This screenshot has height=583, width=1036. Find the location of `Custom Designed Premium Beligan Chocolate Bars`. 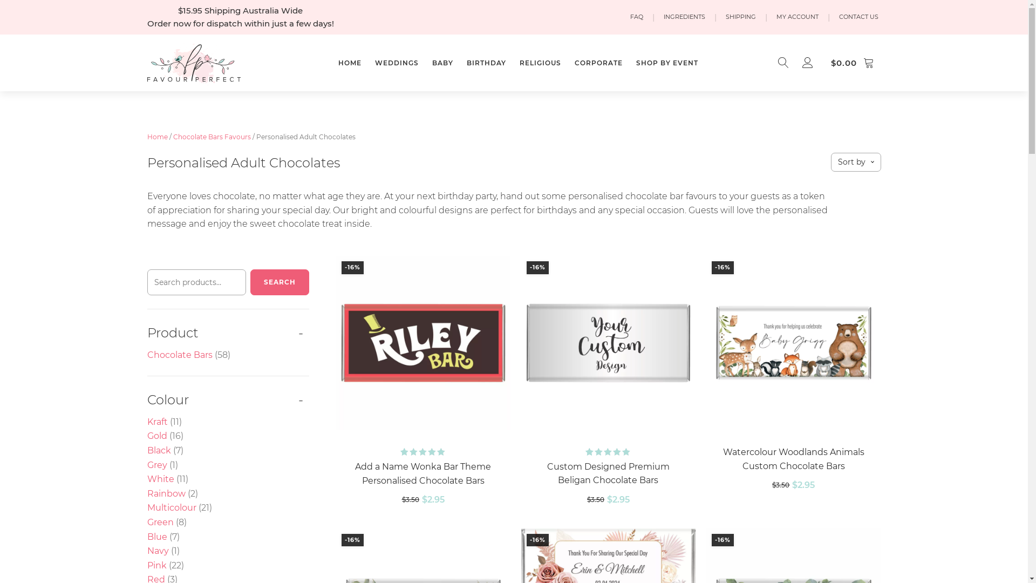

Custom Designed Premium Beligan Chocolate Bars is located at coordinates (609, 474).